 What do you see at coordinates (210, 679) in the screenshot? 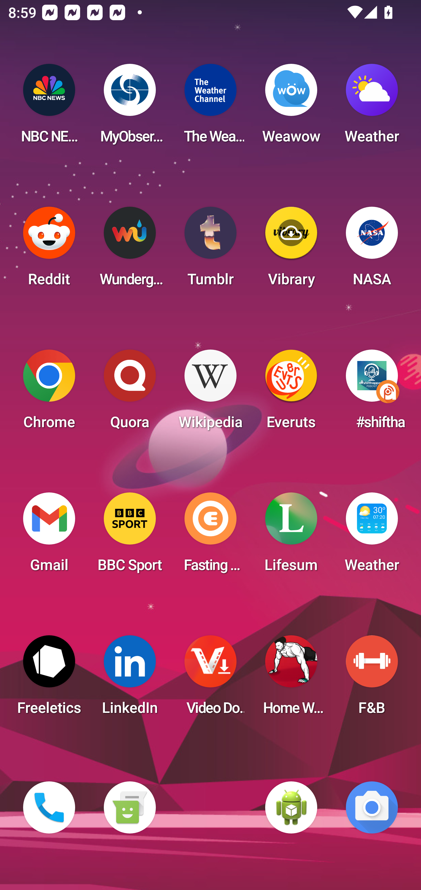
I see `Video Downloader & Ace Player` at bounding box center [210, 679].